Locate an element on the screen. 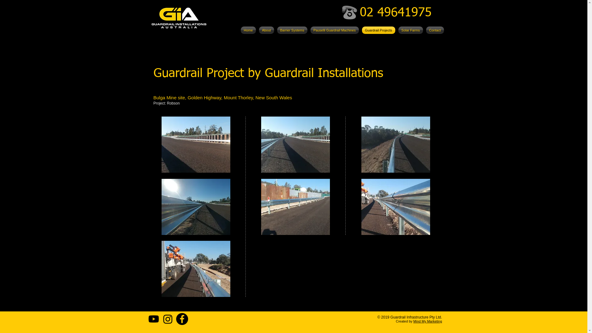 The width and height of the screenshot is (592, 333). Mind My Marketing is located at coordinates (428, 321).